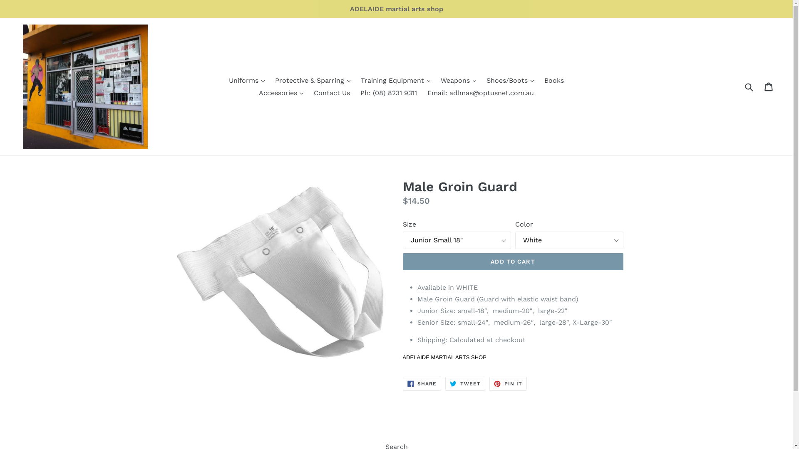 This screenshot has height=449, width=799. What do you see at coordinates (465, 384) in the screenshot?
I see `TWEET
TWEET ON TWITTER` at bounding box center [465, 384].